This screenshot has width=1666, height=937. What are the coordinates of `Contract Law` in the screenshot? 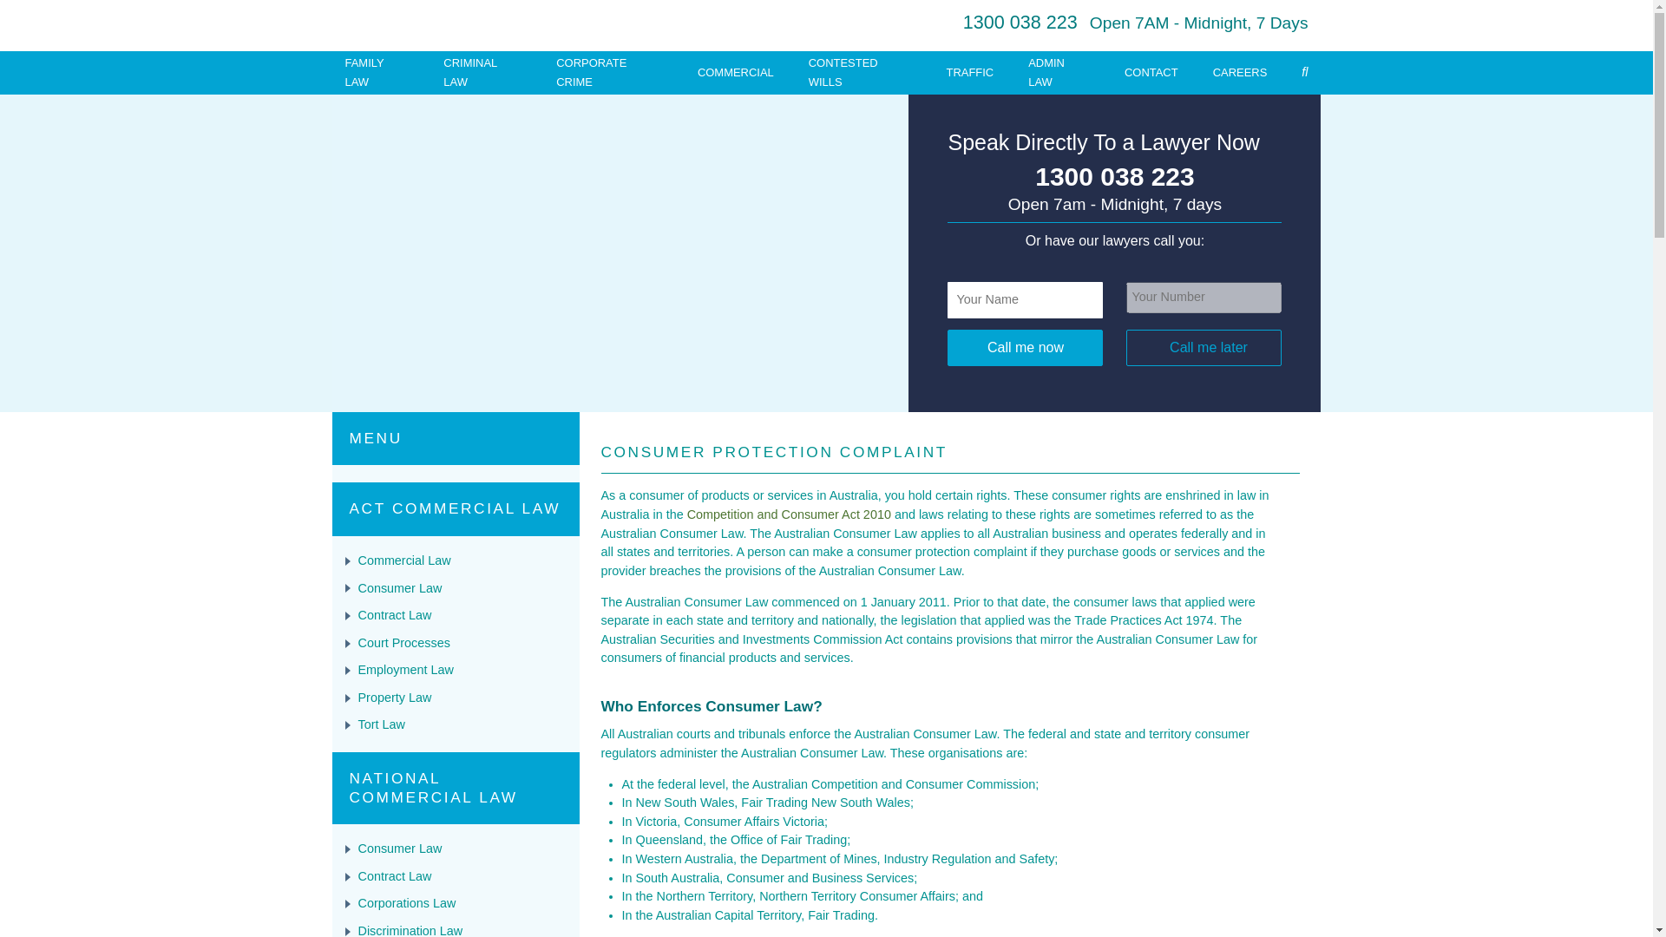 It's located at (394, 614).